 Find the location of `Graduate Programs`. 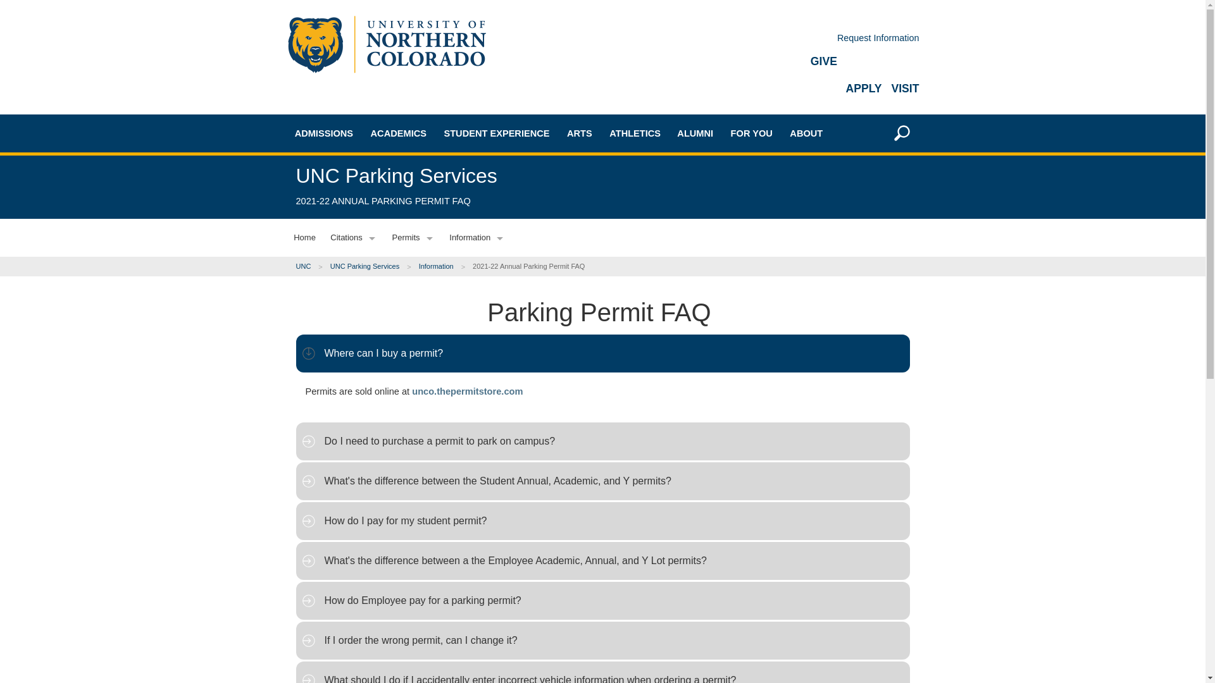

Graduate Programs is located at coordinates (425, 217).